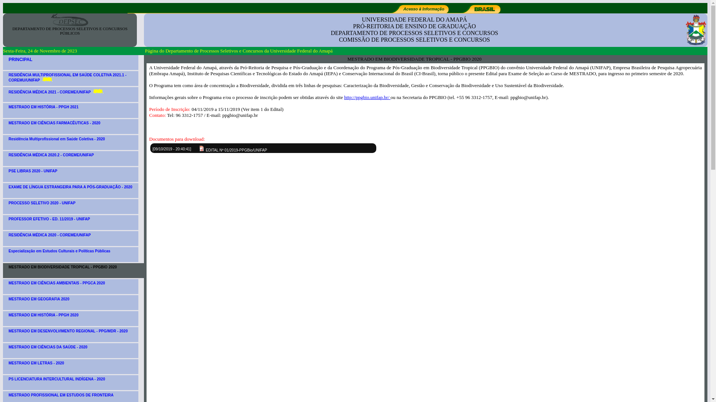 The image size is (716, 402). Describe the element at coordinates (71, 335) in the screenshot. I see `MESTRADO EM DESENVOLVIMENTO REGIONAL - PPG/MDR - 2020` at that location.